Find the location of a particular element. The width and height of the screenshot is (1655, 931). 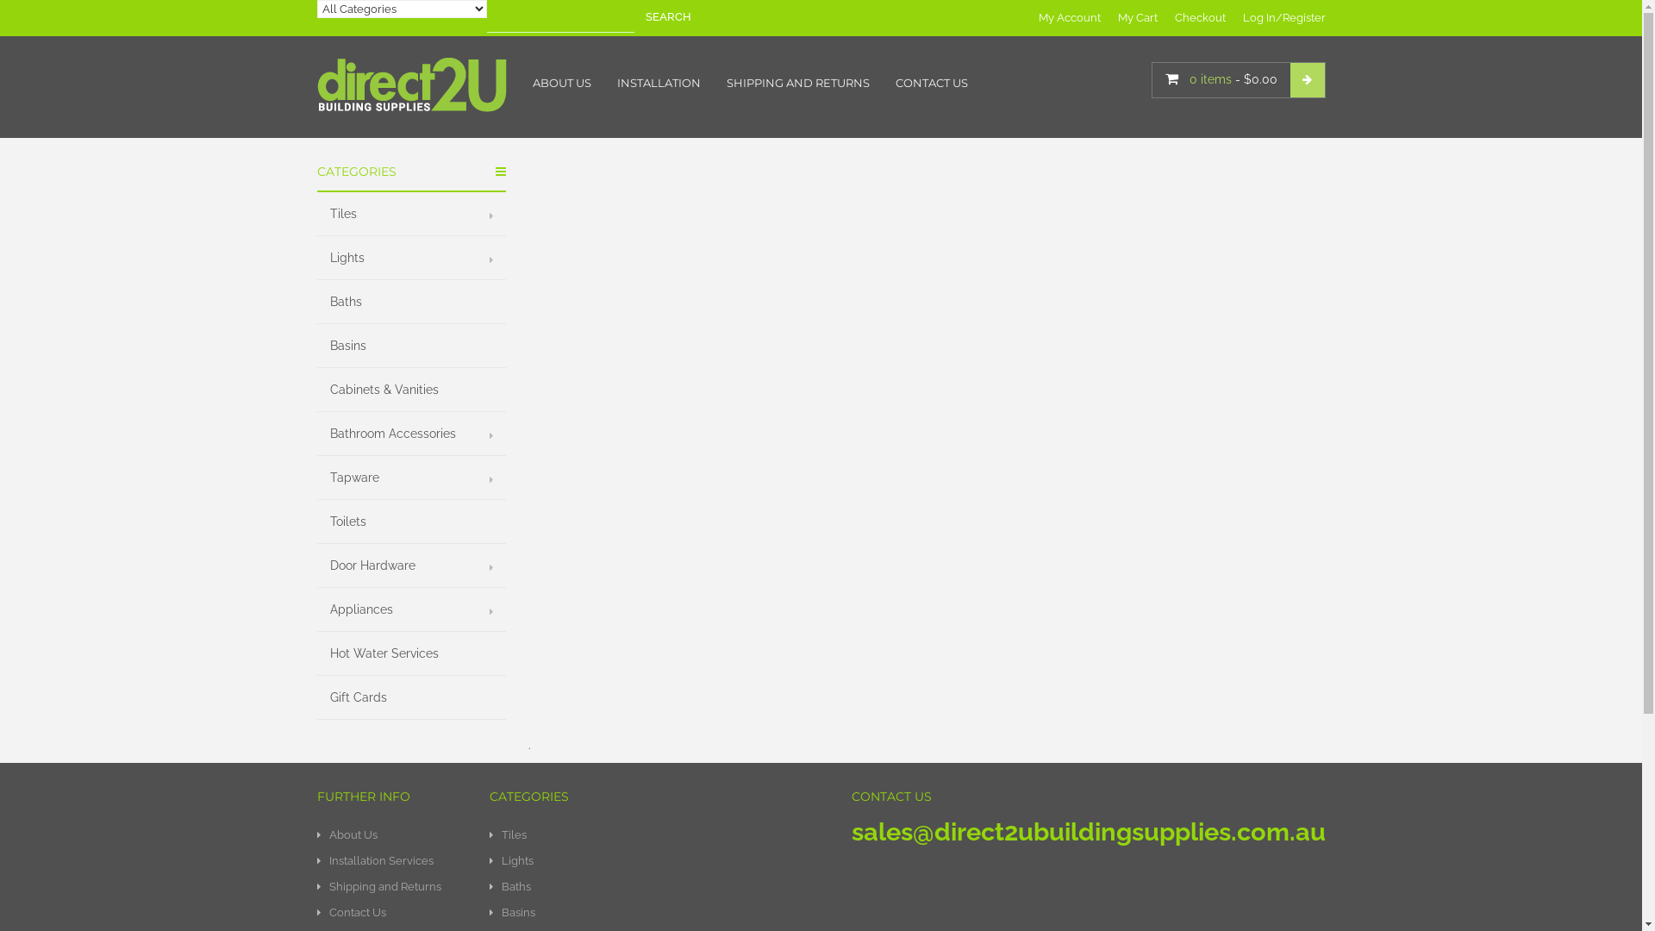

Checkout is located at coordinates (1200, 17).